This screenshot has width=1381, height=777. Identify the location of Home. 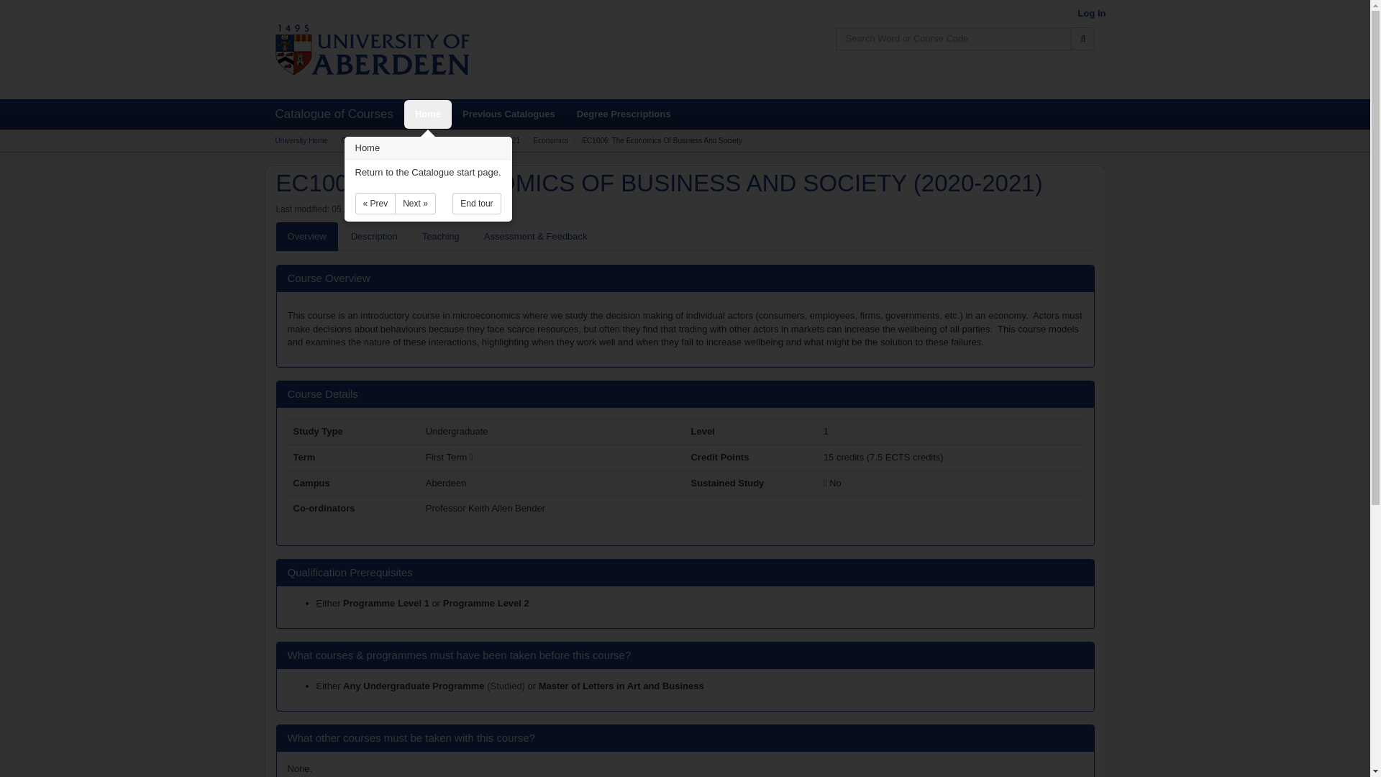
(427, 114).